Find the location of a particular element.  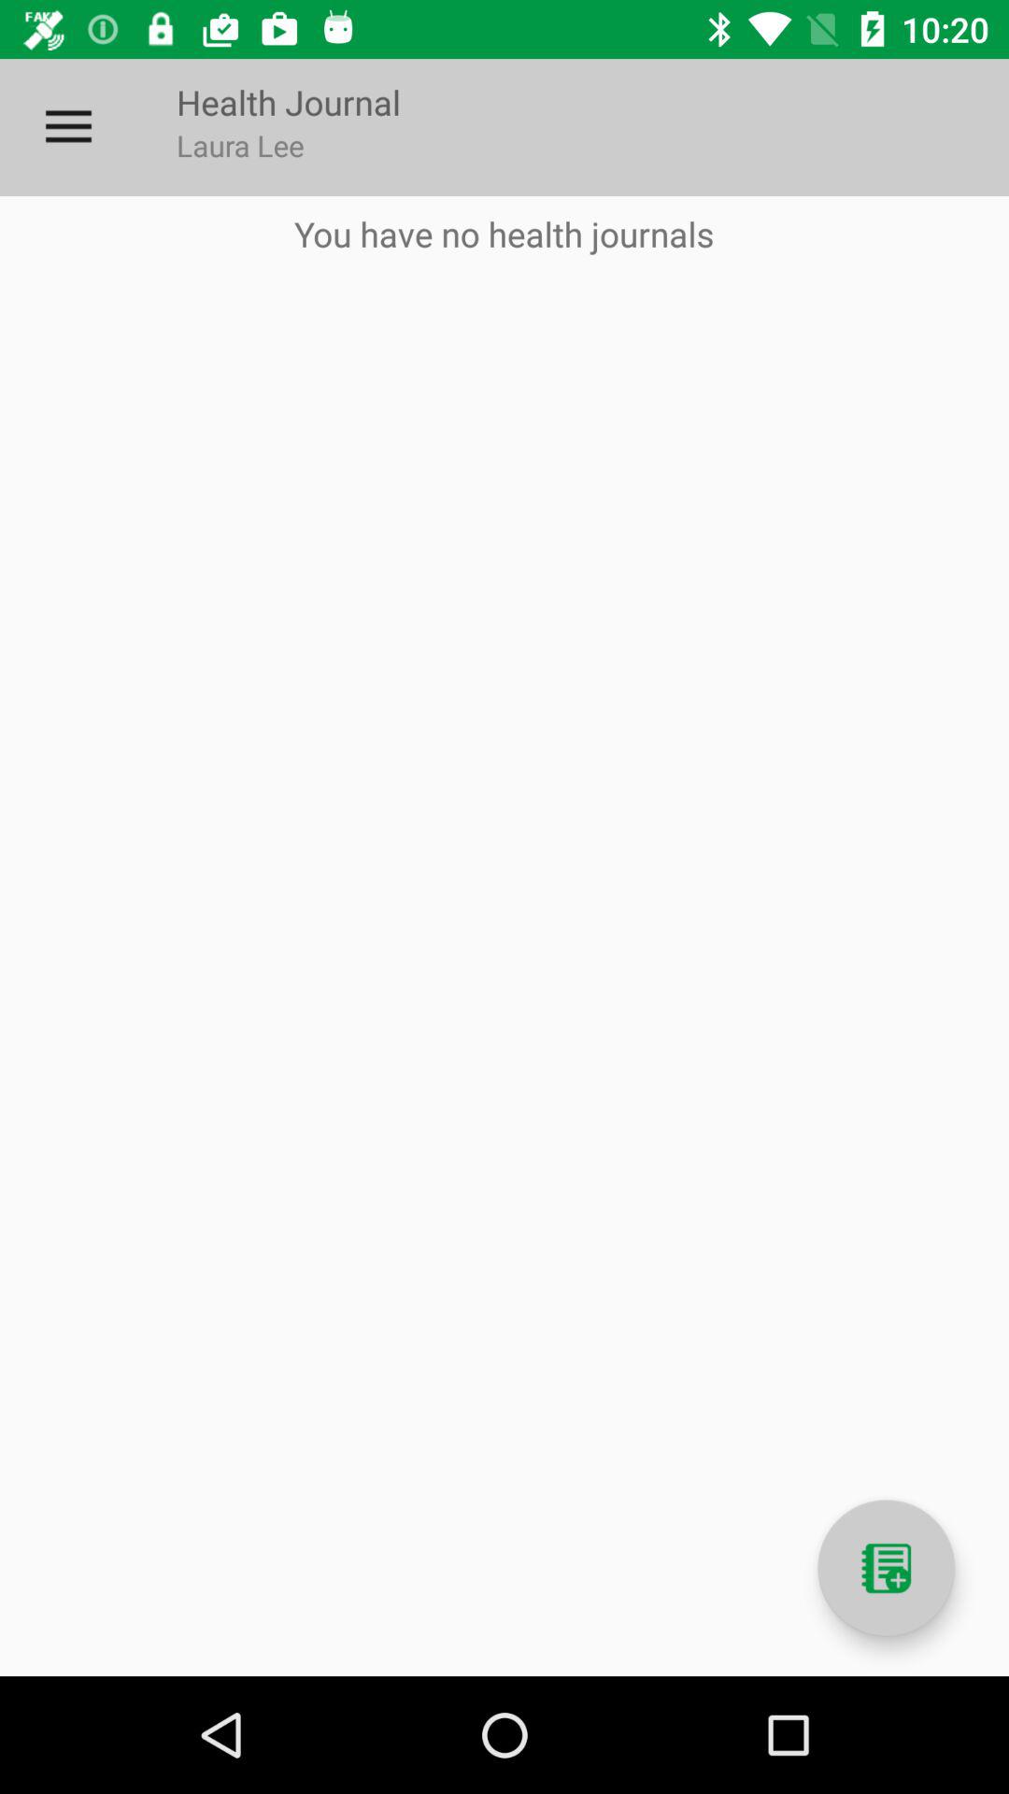

choose the icon next to health journal item is located at coordinates (68, 127).